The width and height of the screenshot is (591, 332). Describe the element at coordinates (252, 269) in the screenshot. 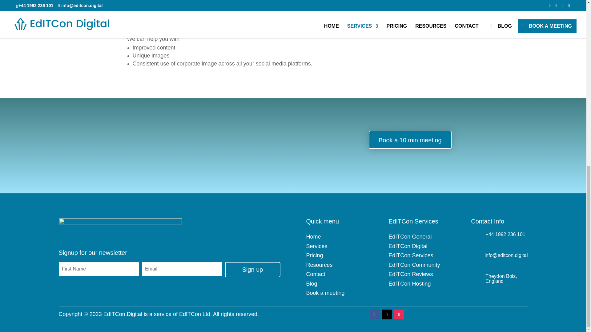

I see `Sign up` at that location.